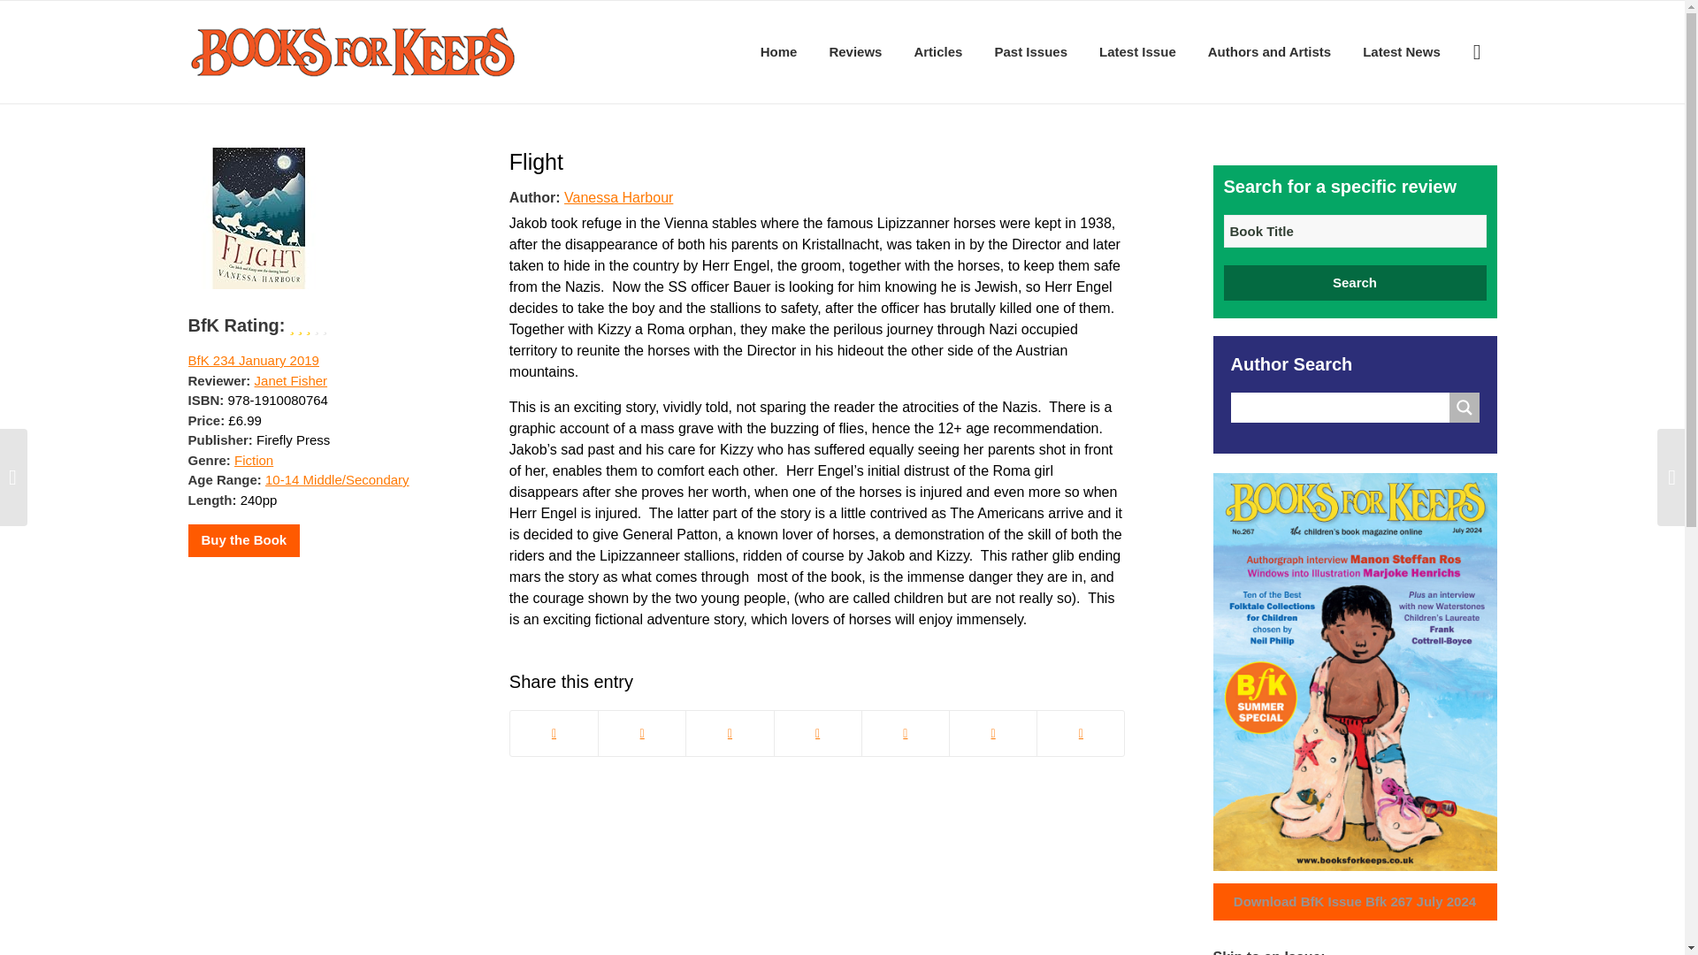 This screenshot has height=955, width=1698. I want to click on Vanessa Harbour, so click(617, 196).